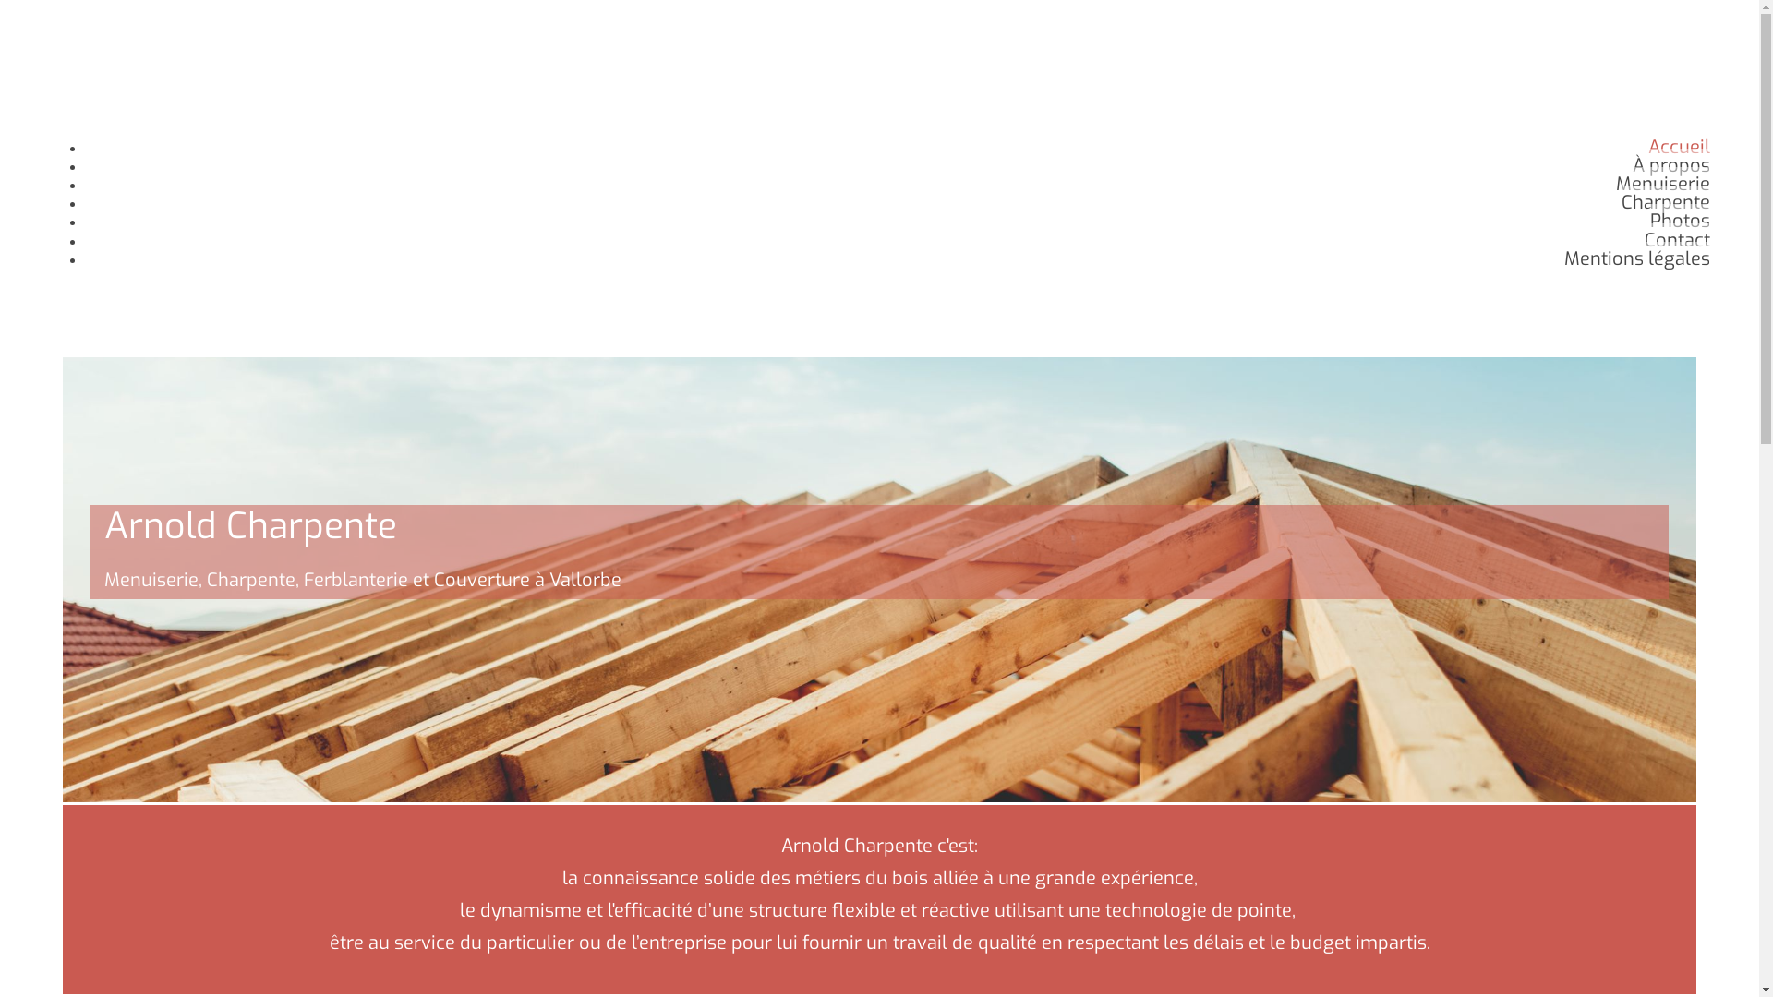  What do you see at coordinates (118, 111) in the screenshot?
I see `Arnold Charpente` at bounding box center [118, 111].